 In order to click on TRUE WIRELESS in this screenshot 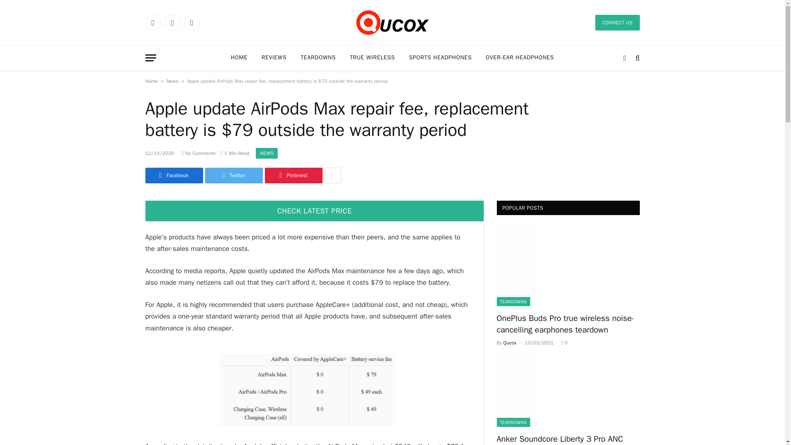, I will do `click(372, 58)`.